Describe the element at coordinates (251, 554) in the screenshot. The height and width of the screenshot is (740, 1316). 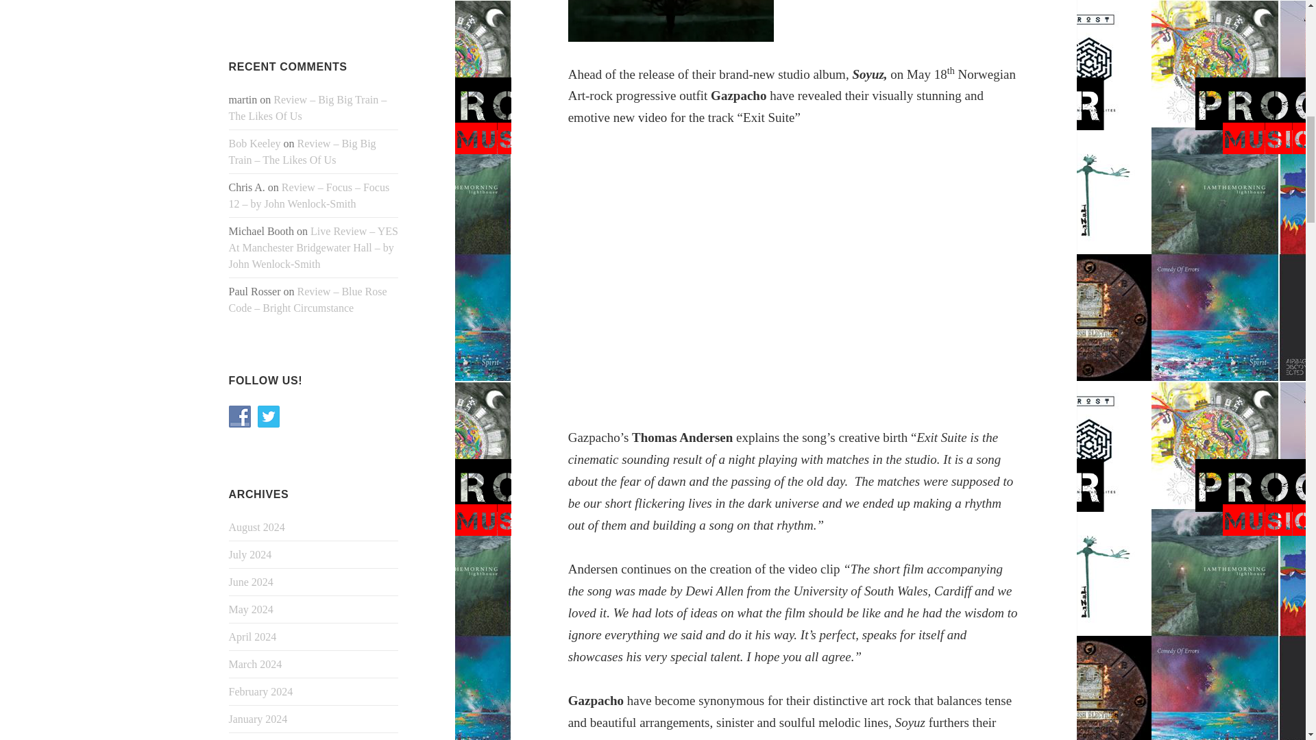
I see `July 2024` at that location.